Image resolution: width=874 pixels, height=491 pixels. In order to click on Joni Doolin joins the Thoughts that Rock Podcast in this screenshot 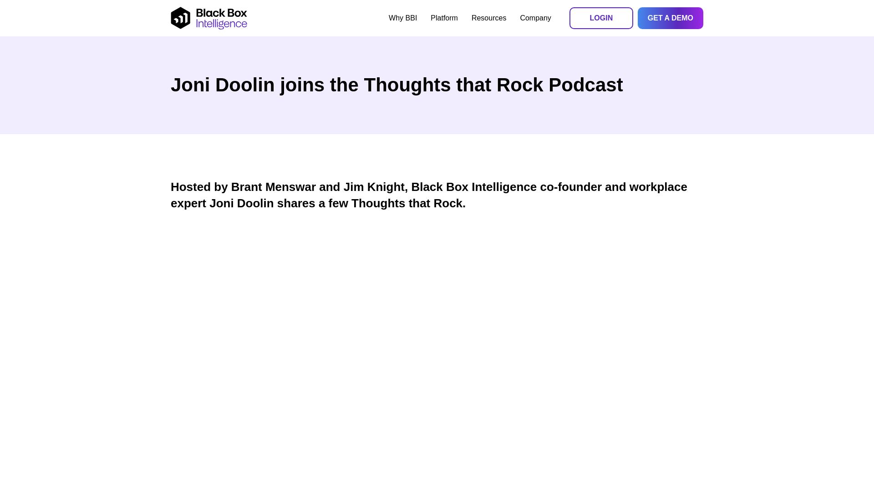, I will do `click(437, 85)`.